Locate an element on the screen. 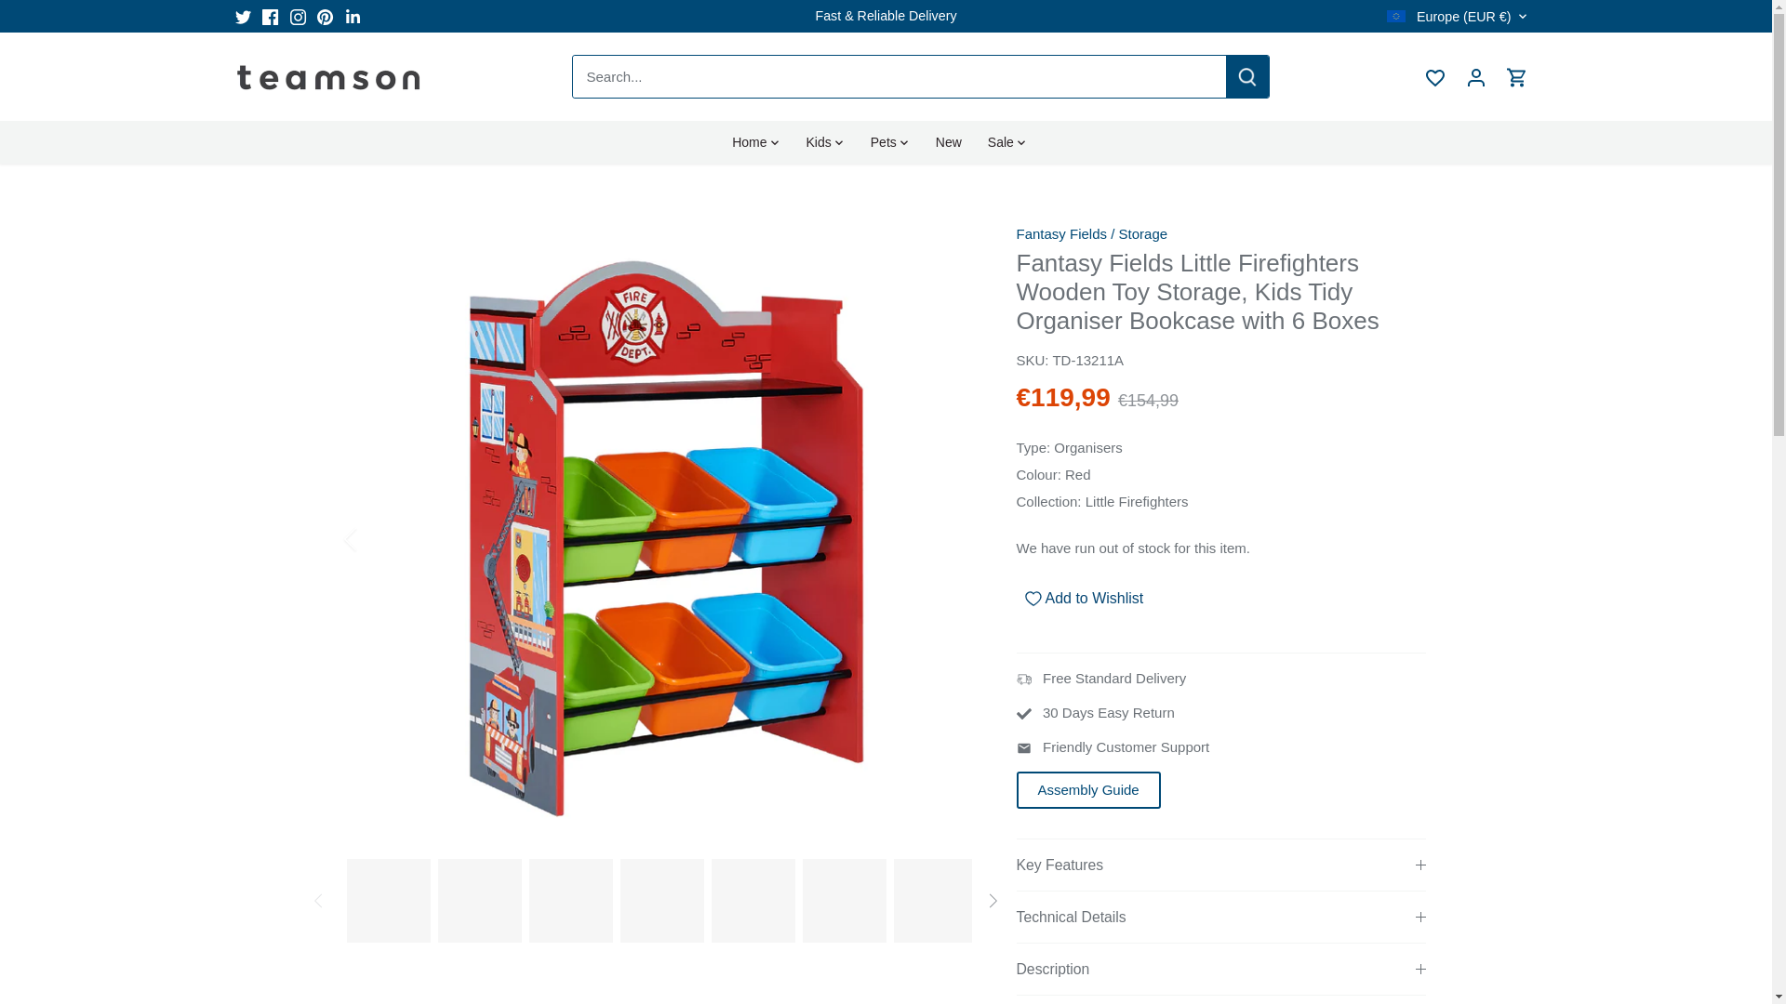 The image size is (1786, 1004). Facebook is located at coordinates (270, 17).